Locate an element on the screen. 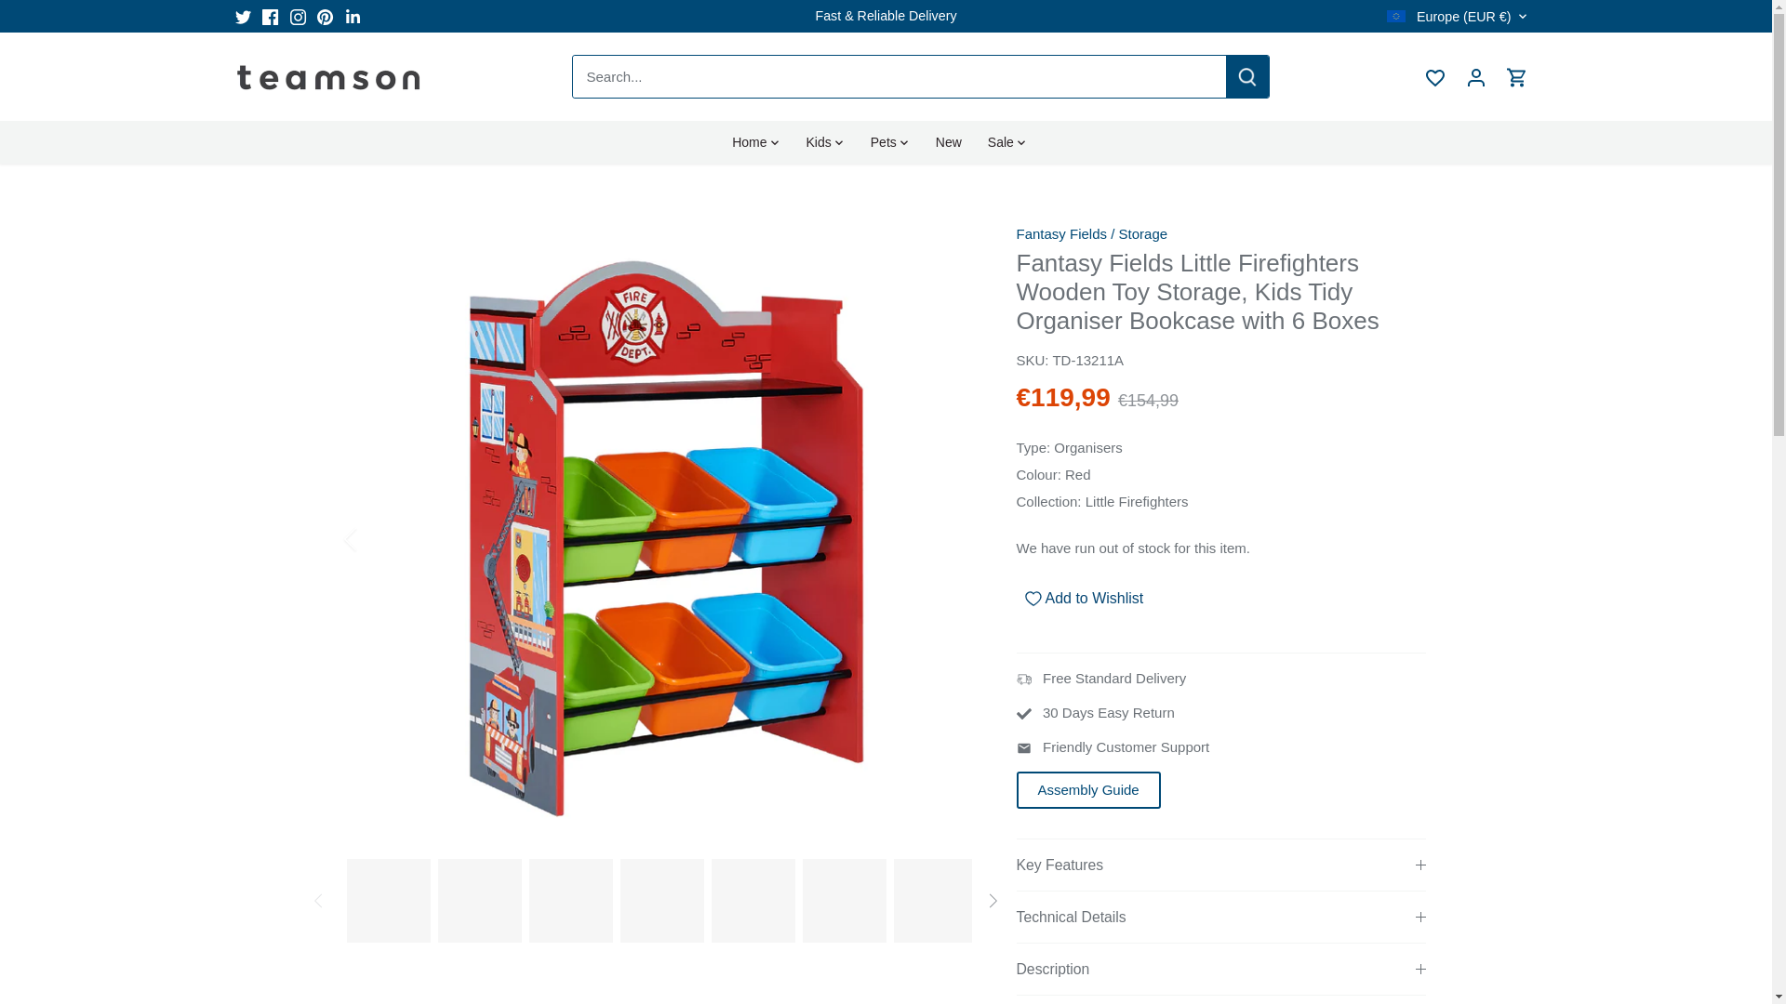 The image size is (1786, 1004). Facebook is located at coordinates (270, 17).